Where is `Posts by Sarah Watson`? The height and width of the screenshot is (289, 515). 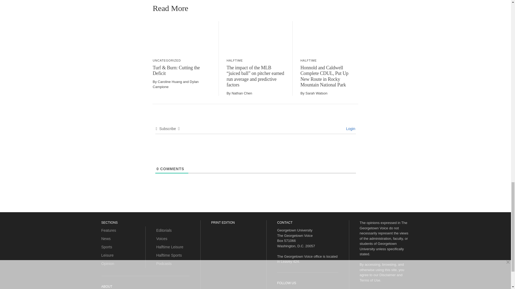
Posts by Sarah Watson is located at coordinates (317, 93).